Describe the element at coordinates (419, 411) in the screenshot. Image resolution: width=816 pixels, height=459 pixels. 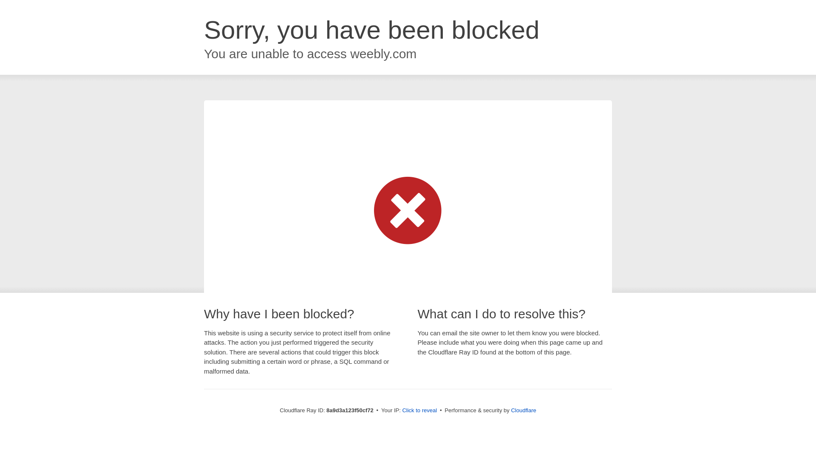
I see `Click to reveal` at that location.